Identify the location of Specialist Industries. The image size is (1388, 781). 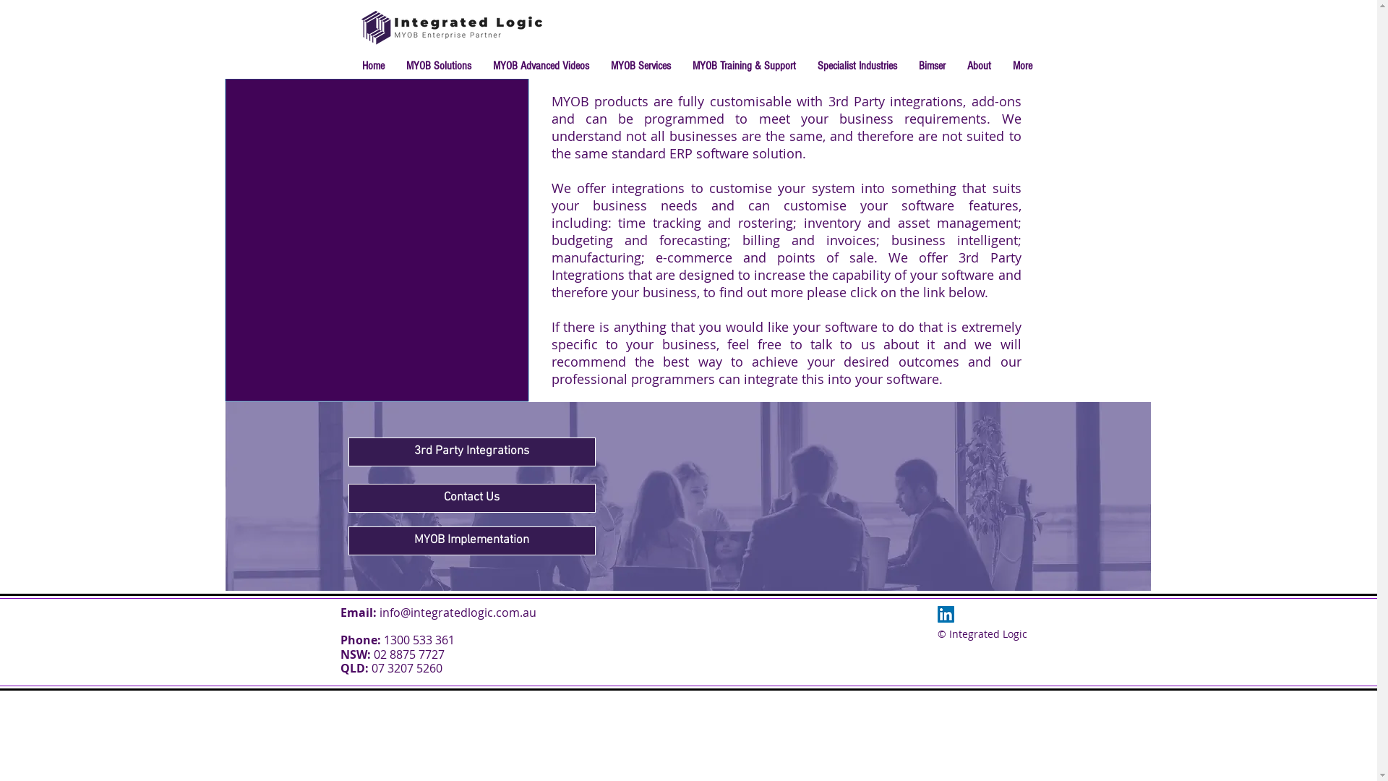
(857, 66).